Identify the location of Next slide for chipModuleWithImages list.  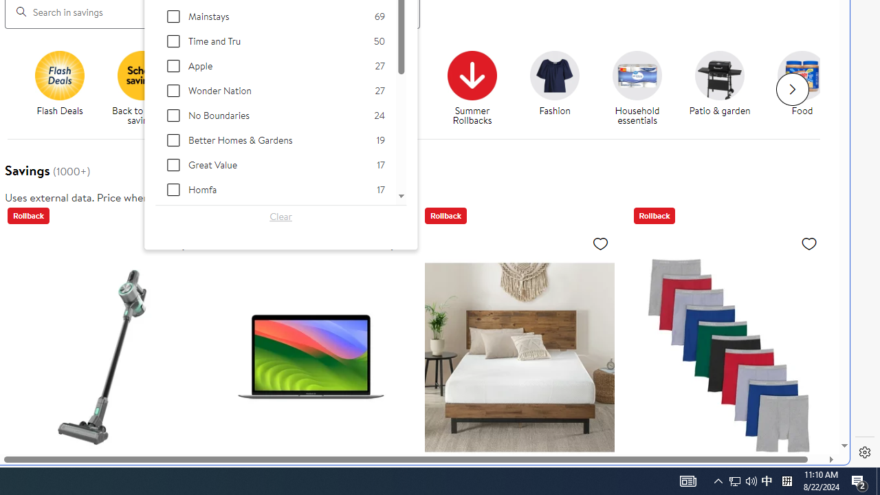
(792, 89).